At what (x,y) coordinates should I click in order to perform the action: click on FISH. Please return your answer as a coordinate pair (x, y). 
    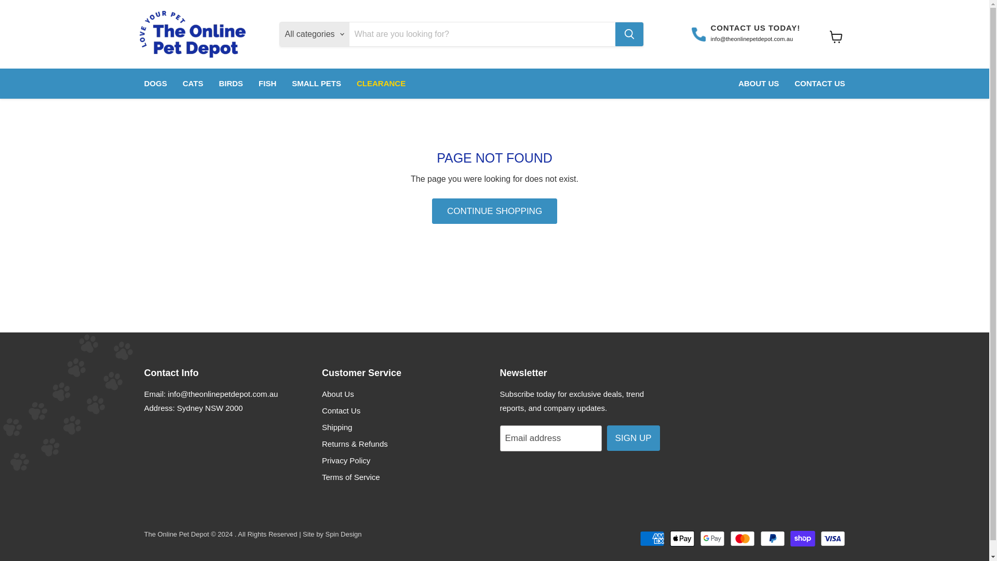
    Looking at the image, I should click on (267, 84).